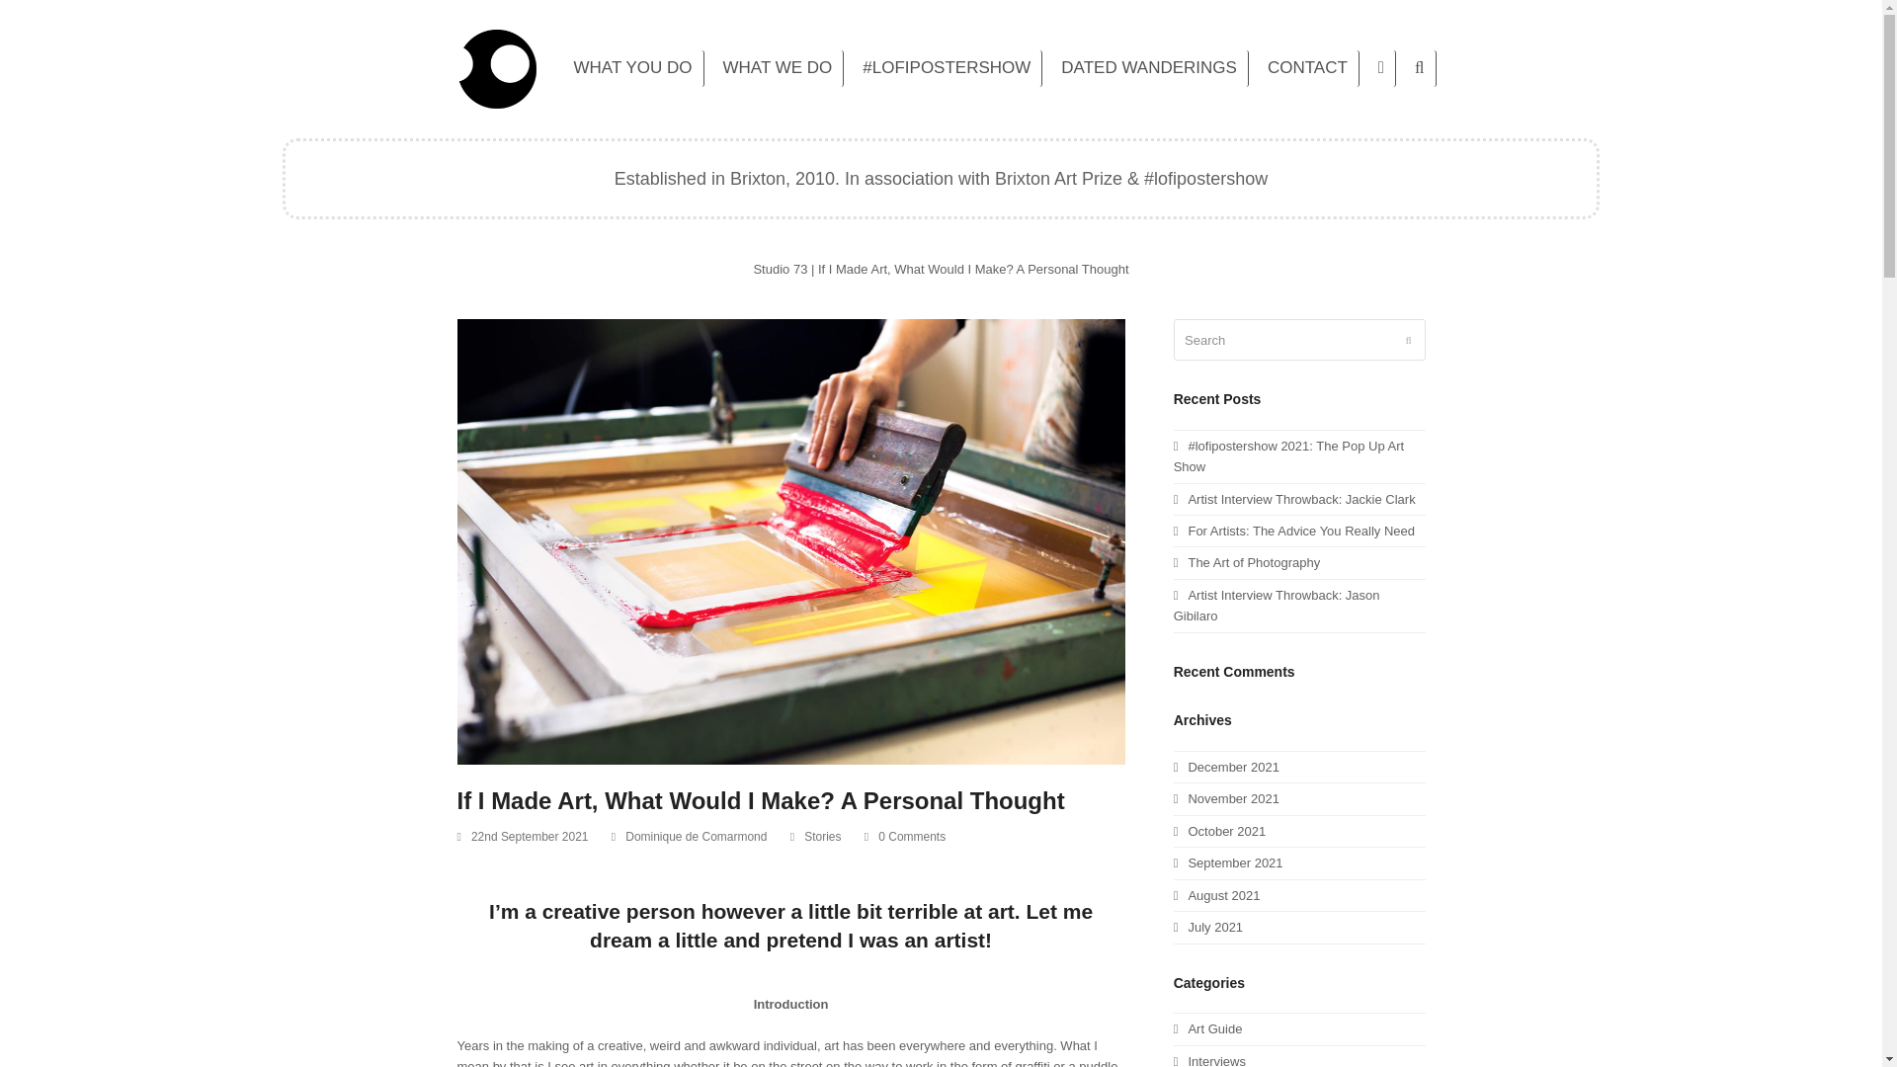 This screenshot has height=1067, width=1897. Describe the element at coordinates (1308, 69) in the screenshot. I see `CONTACT` at that location.